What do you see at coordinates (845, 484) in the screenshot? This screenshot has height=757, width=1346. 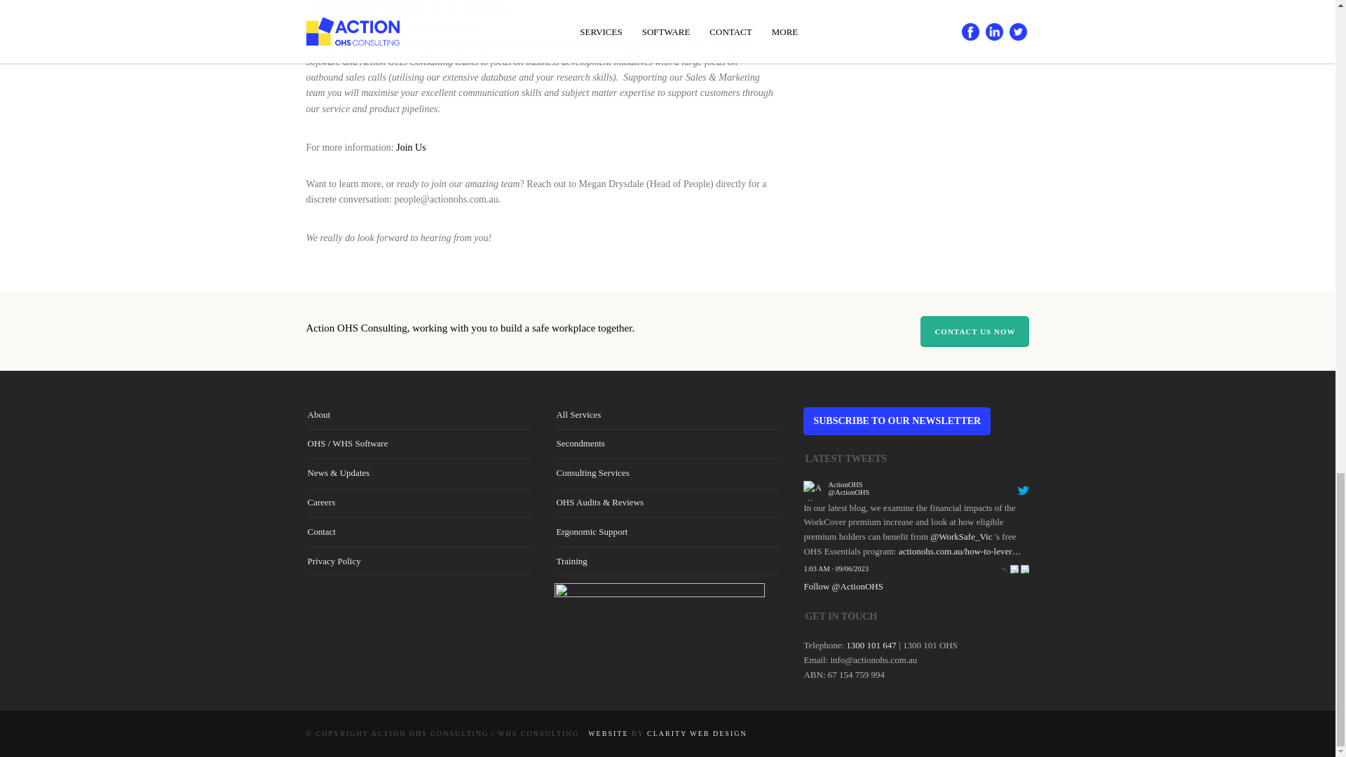 I see `ActionOHS` at bounding box center [845, 484].